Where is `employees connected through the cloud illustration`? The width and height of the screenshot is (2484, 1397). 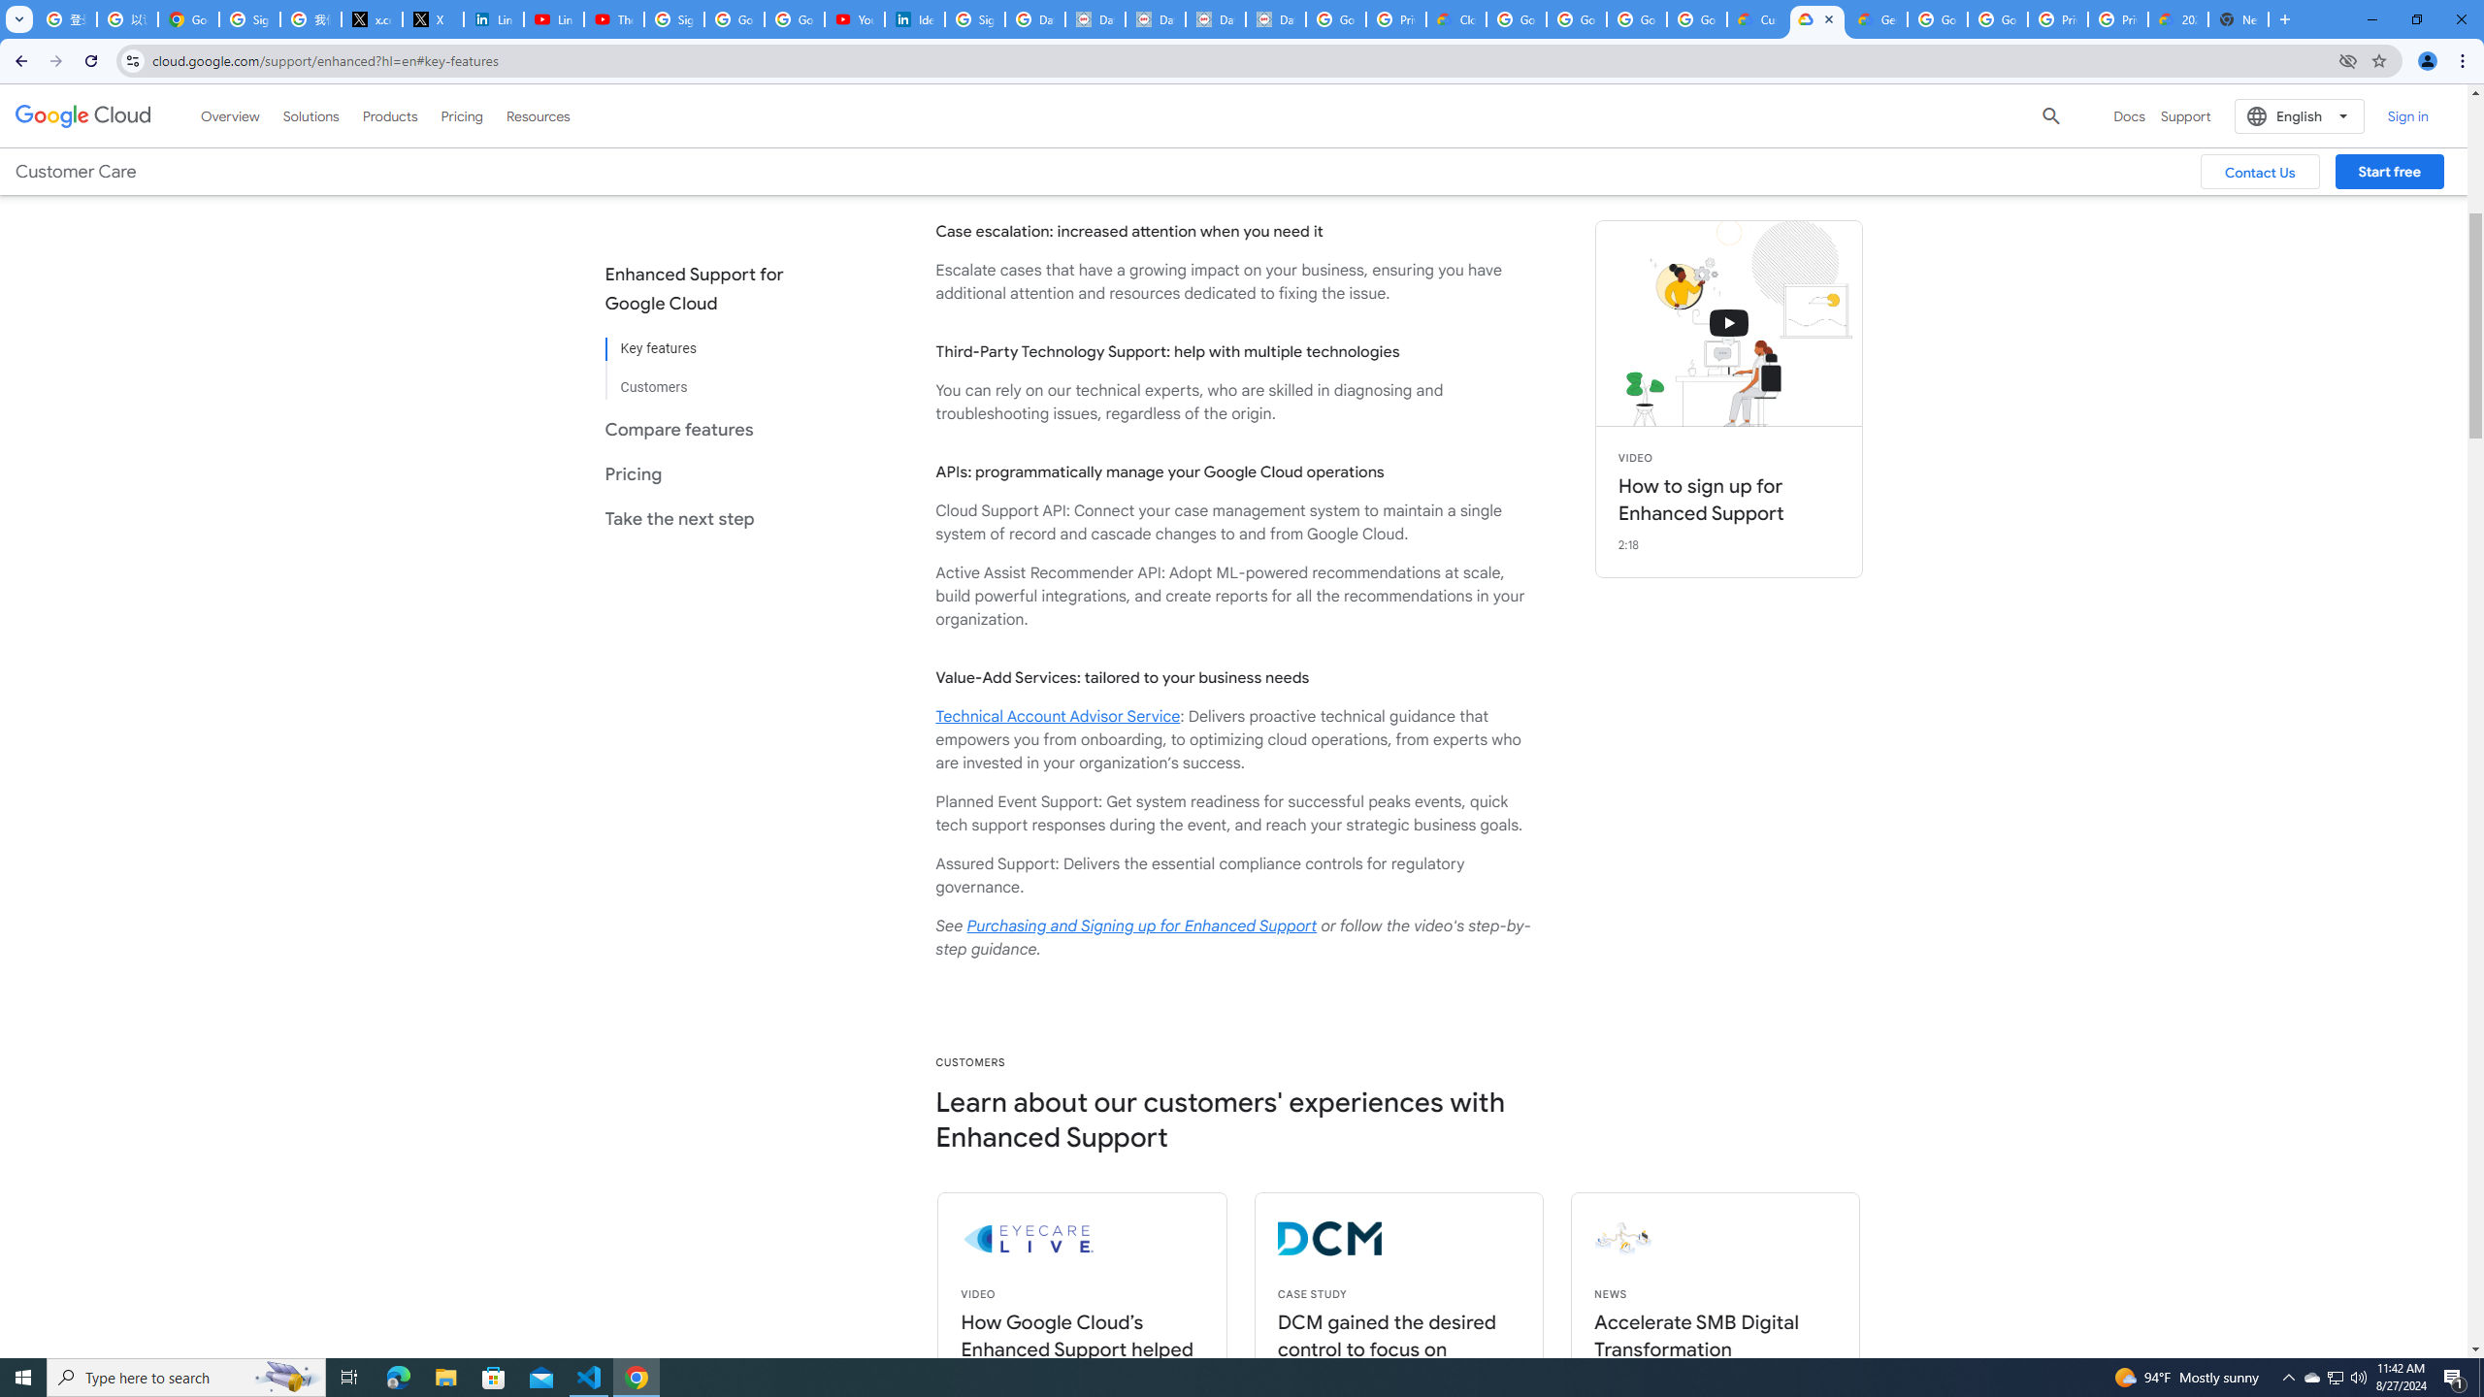 employees connected through the cloud illustration is located at coordinates (1767, 1238).